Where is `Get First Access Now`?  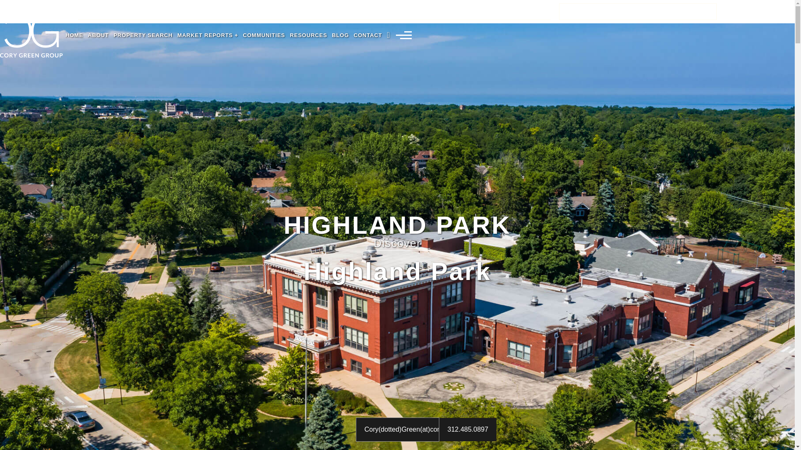 Get First Access Now is located at coordinates (397, 314).